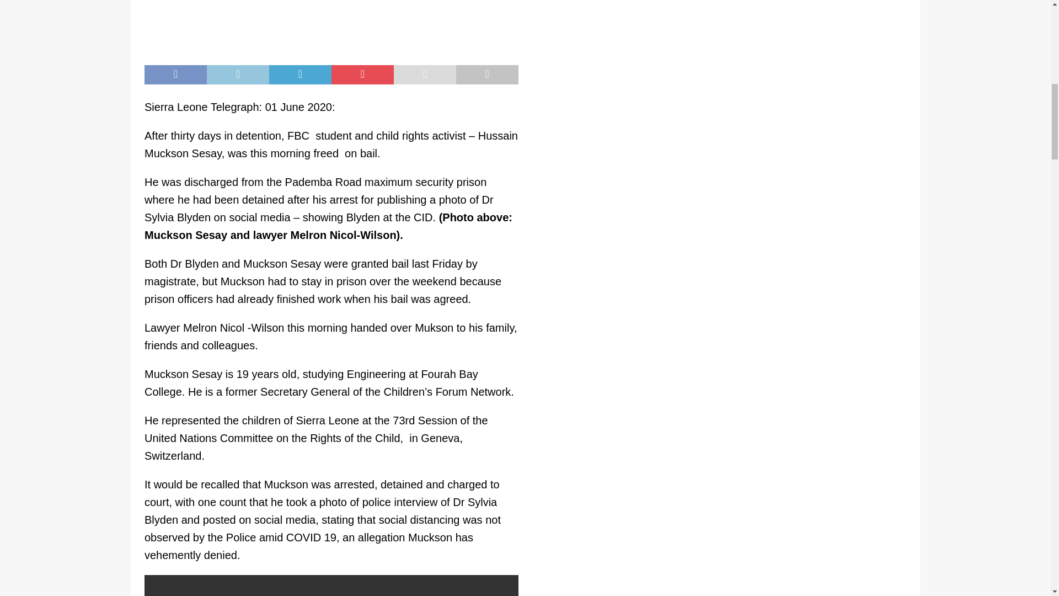 The height and width of the screenshot is (596, 1059). Describe the element at coordinates (331, 27) in the screenshot. I see `Muckson sesay is out 33` at that location.